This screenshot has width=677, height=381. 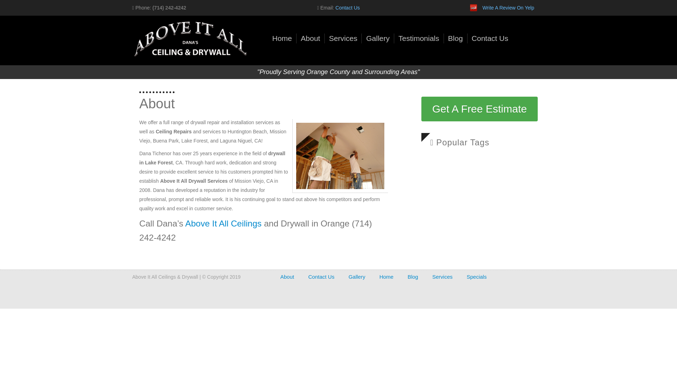 I want to click on Blog, so click(x=413, y=277).